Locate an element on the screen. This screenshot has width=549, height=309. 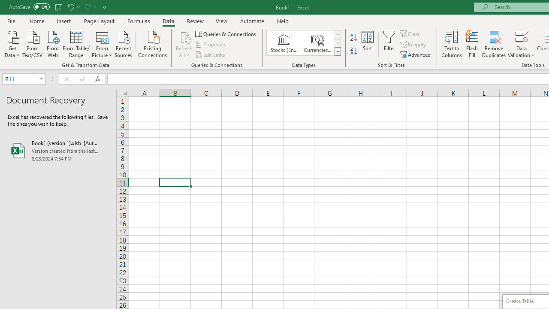
Properties is located at coordinates (211, 45).